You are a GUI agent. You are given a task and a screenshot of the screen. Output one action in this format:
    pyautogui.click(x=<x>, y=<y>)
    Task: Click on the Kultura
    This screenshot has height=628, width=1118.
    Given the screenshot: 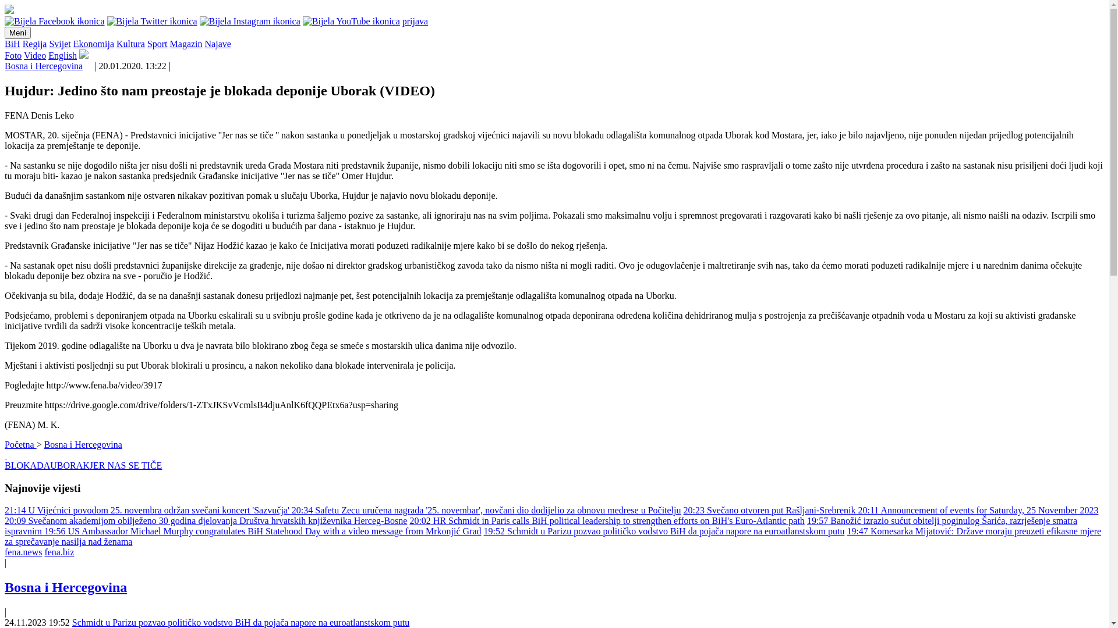 What is the action you would take?
    pyautogui.click(x=130, y=44)
    